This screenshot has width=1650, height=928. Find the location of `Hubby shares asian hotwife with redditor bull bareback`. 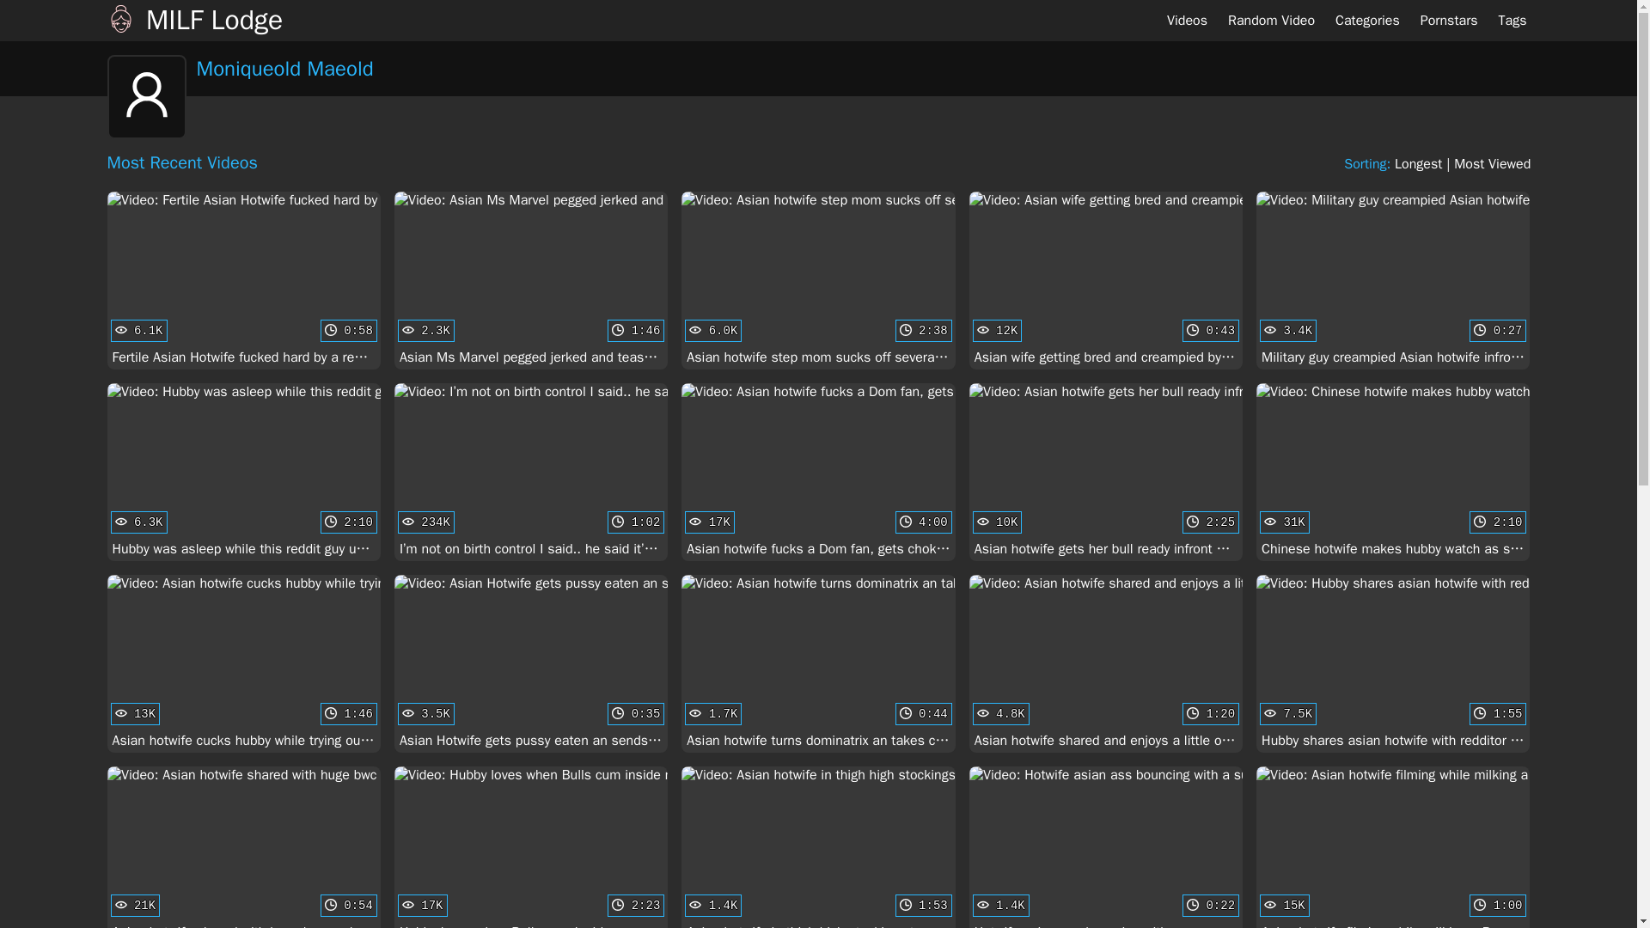

Hubby shares asian hotwife with redditor bull bareback is located at coordinates (1105, 473).